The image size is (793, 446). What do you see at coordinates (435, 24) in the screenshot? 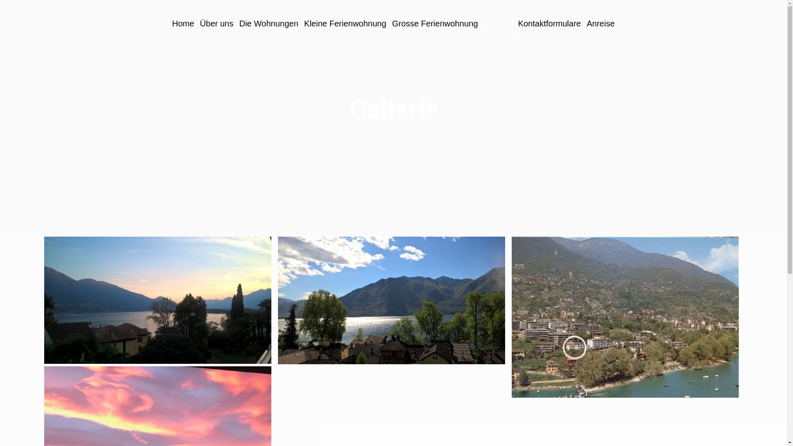
I see `Grosse Ferienwohnung` at bounding box center [435, 24].